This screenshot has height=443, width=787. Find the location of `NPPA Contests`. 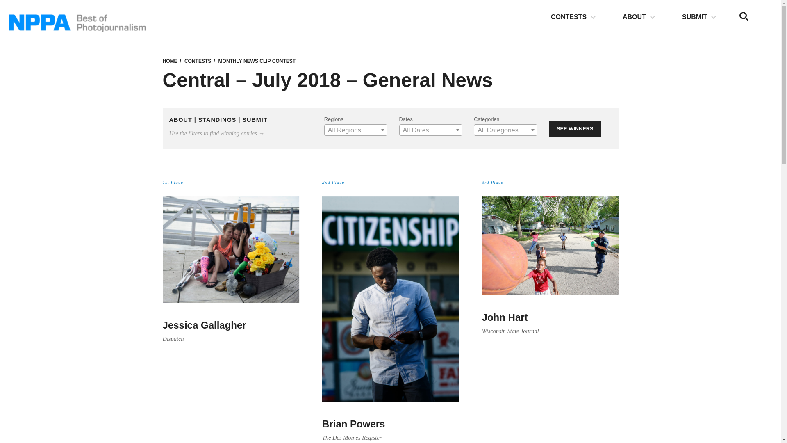

NPPA Contests is located at coordinates (170, 61).